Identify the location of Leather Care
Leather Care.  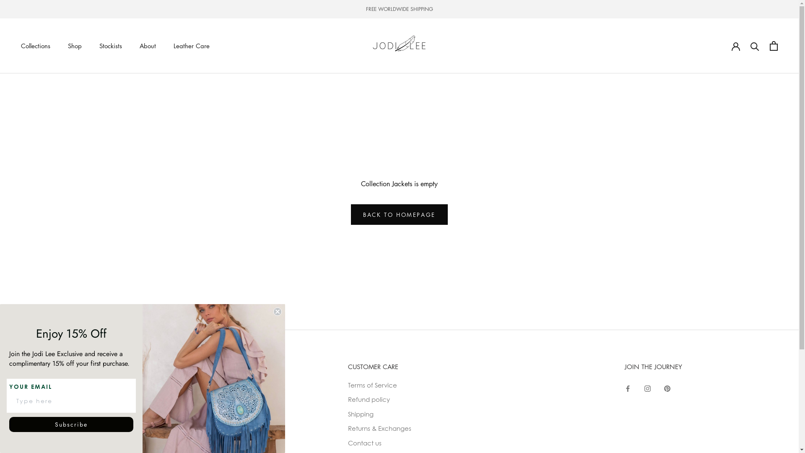
(192, 46).